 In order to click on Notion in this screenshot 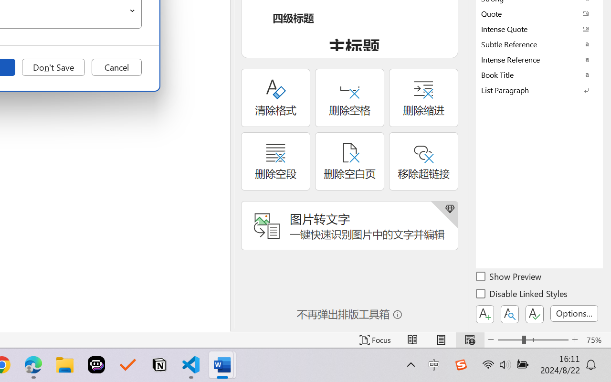, I will do `click(159, 365)`.